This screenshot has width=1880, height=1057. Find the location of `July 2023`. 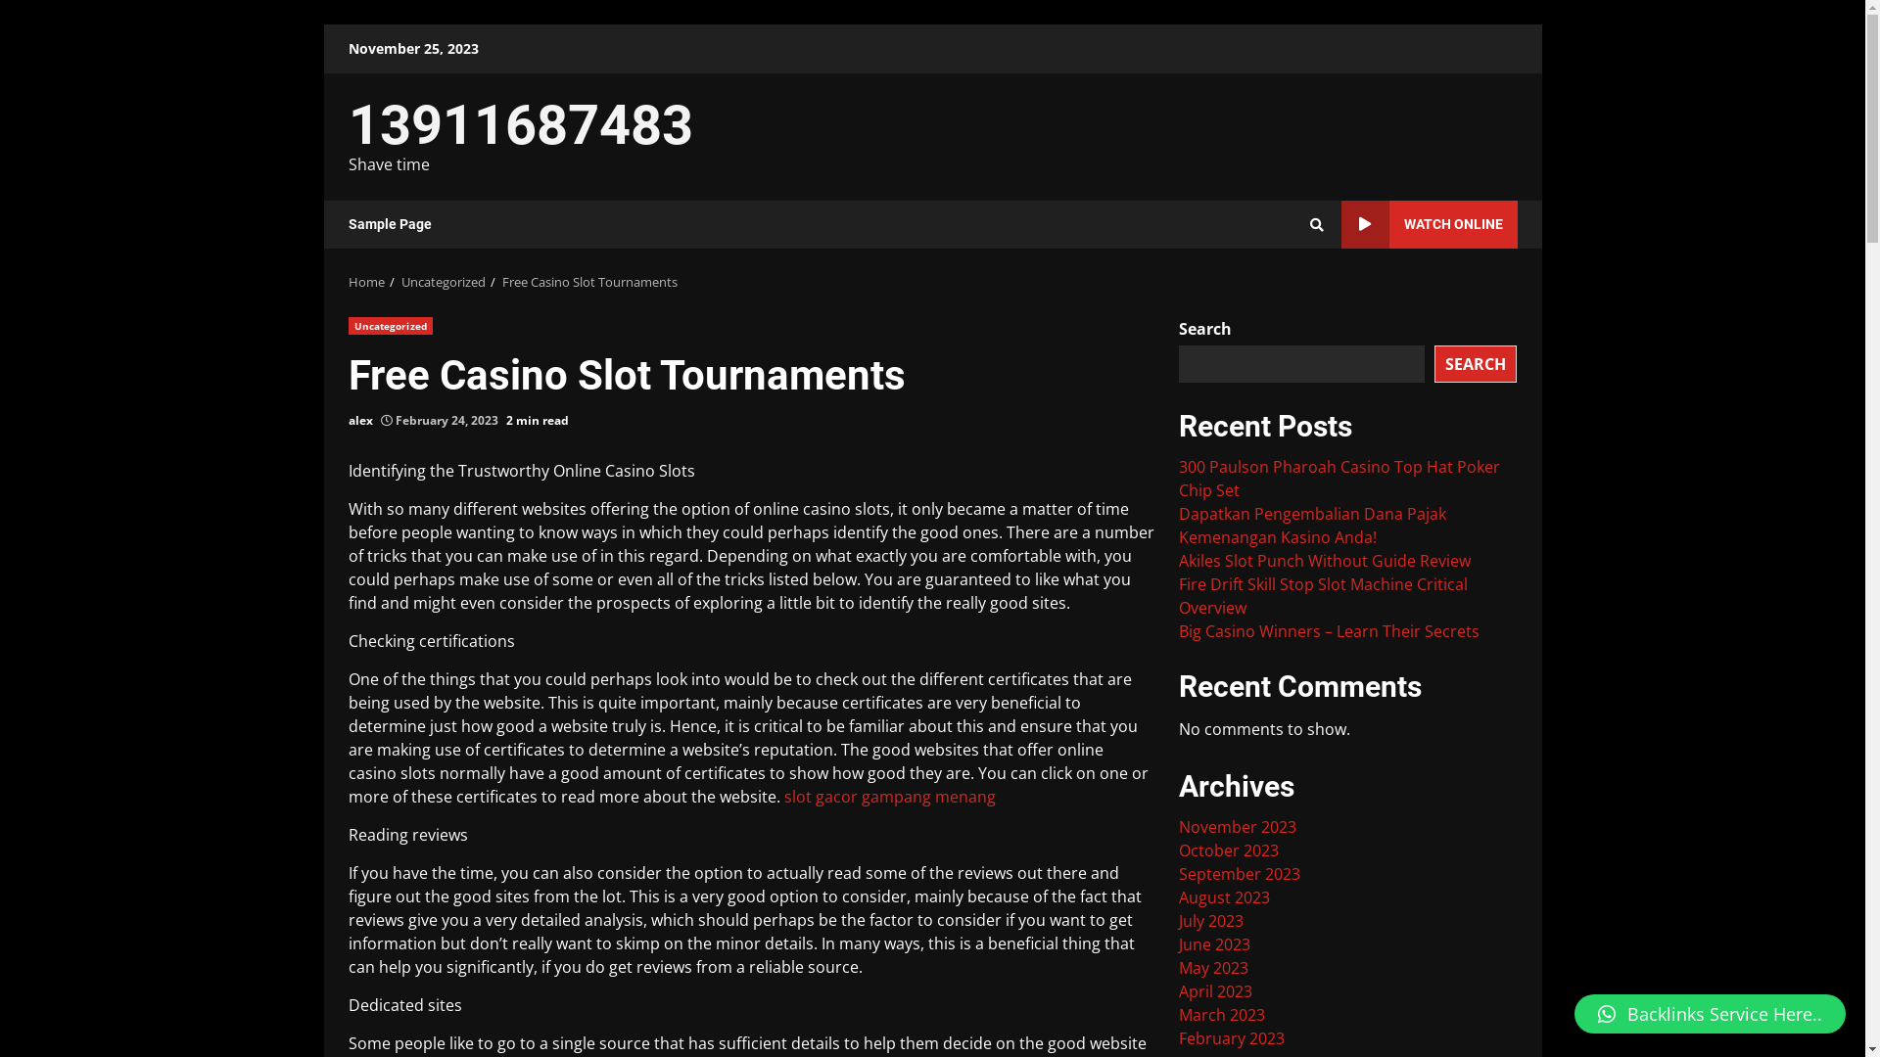

July 2023 is located at coordinates (1211, 921).